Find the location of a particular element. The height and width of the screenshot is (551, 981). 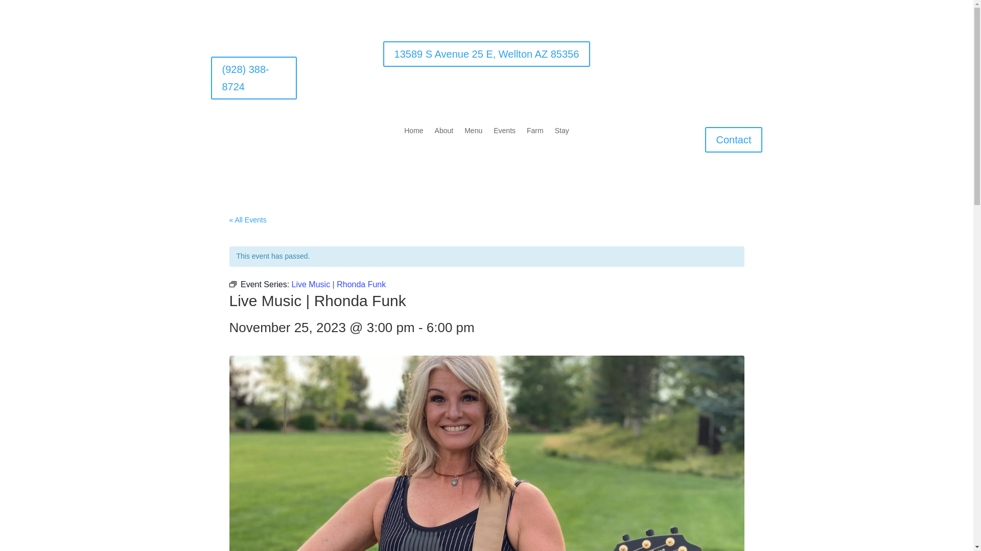

Events is located at coordinates (504, 133).